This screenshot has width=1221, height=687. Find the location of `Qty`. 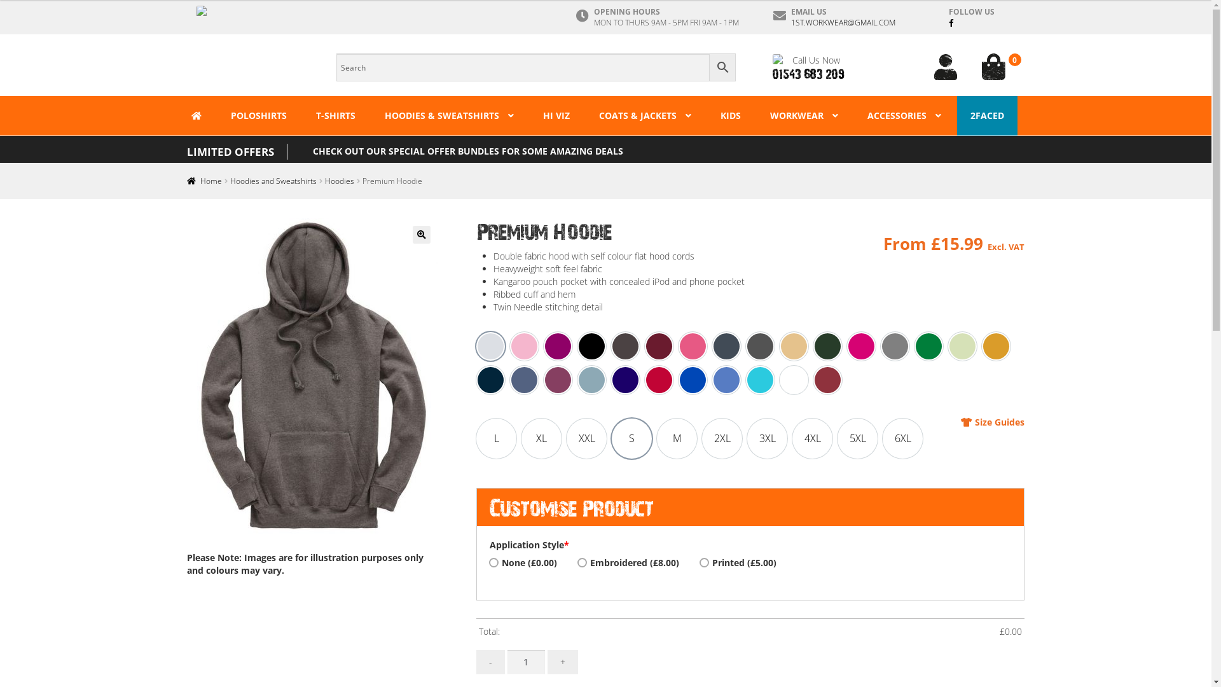

Qty is located at coordinates (527, 662).